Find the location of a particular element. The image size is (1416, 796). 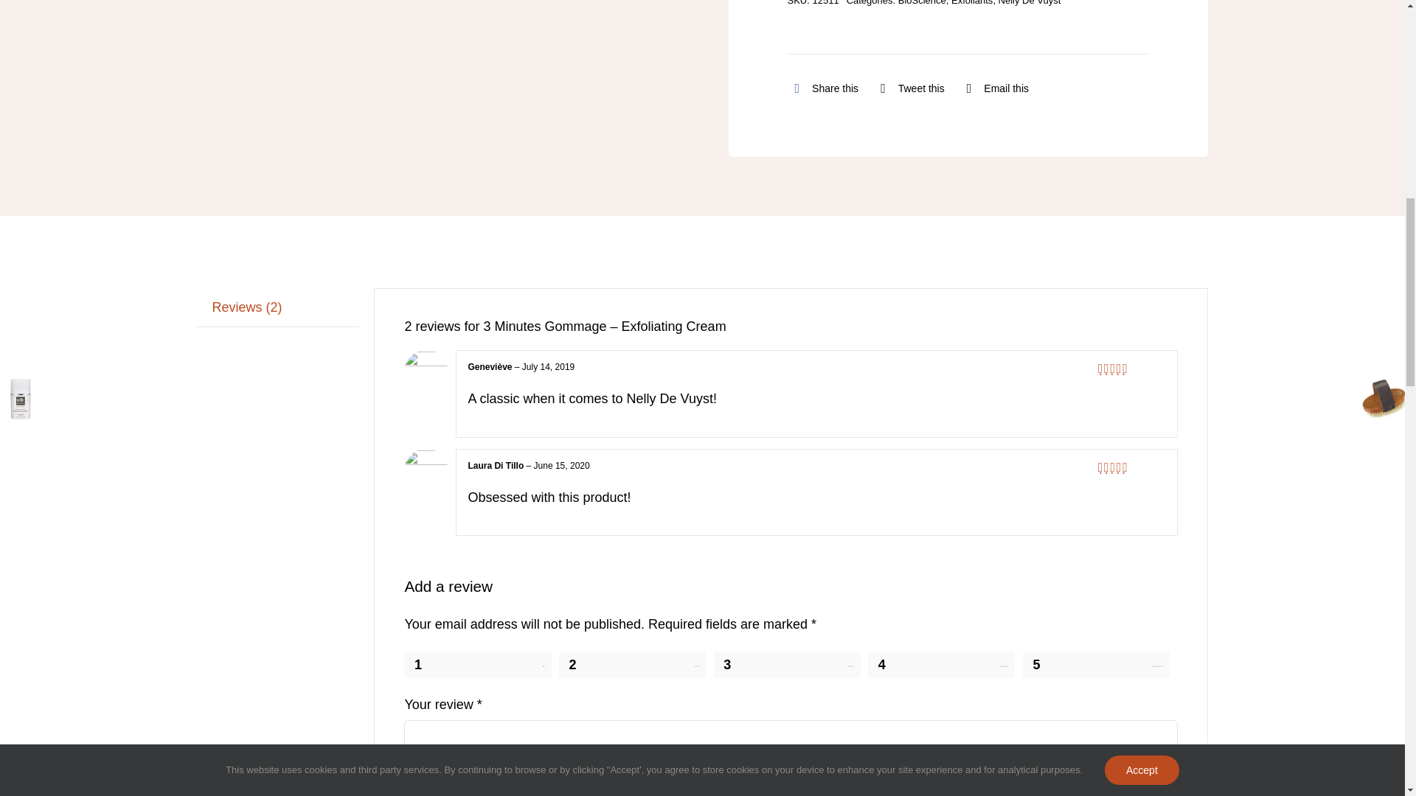

Share this is located at coordinates (823, 88).